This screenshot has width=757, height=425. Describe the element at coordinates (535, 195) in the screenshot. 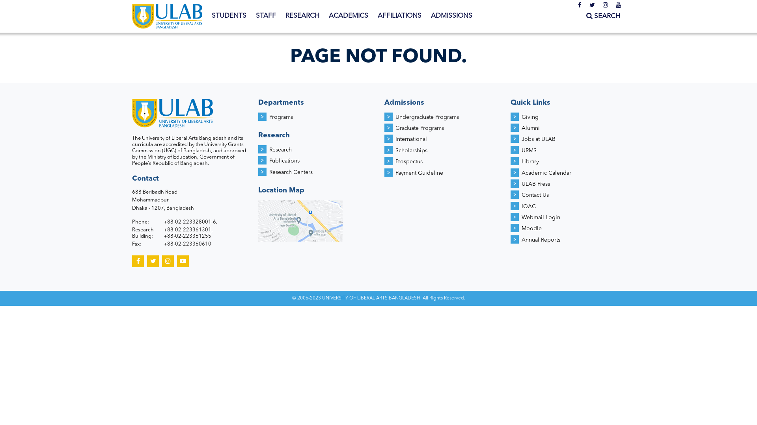

I see `Contact Us` at that location.